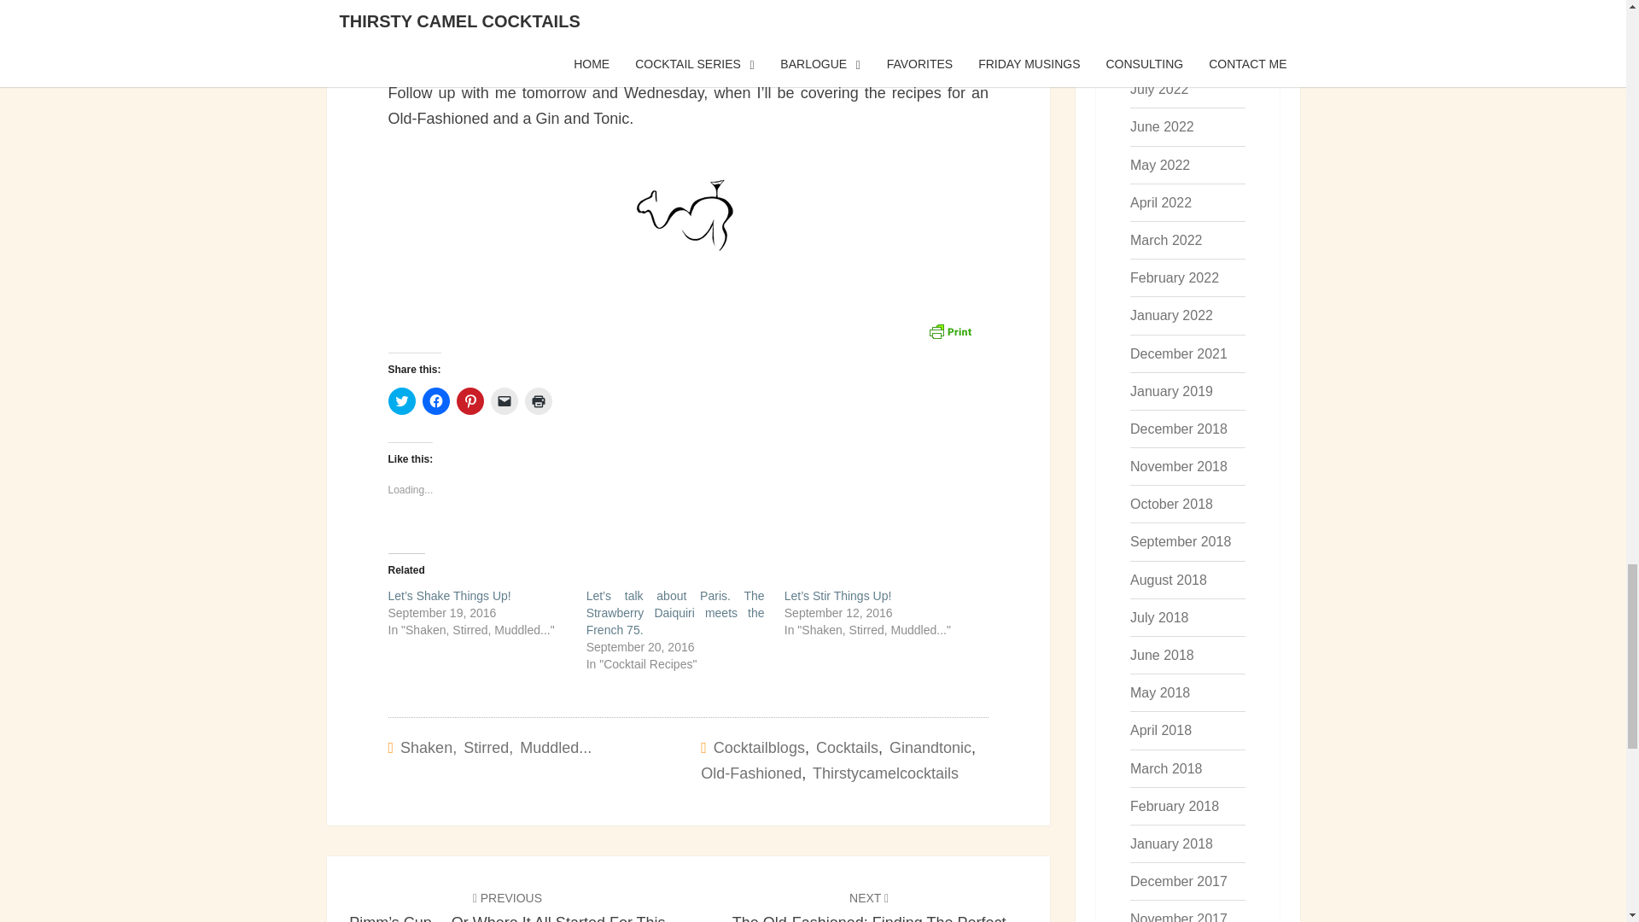 Image resolution: width=1639 pixels, height=922 pixels. I want to click on Cocktailblogs, so click(758, 748).